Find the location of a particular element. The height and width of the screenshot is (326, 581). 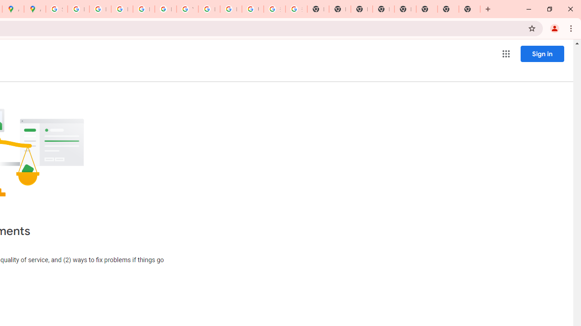

New Tab is located at coordinates (469, 9).